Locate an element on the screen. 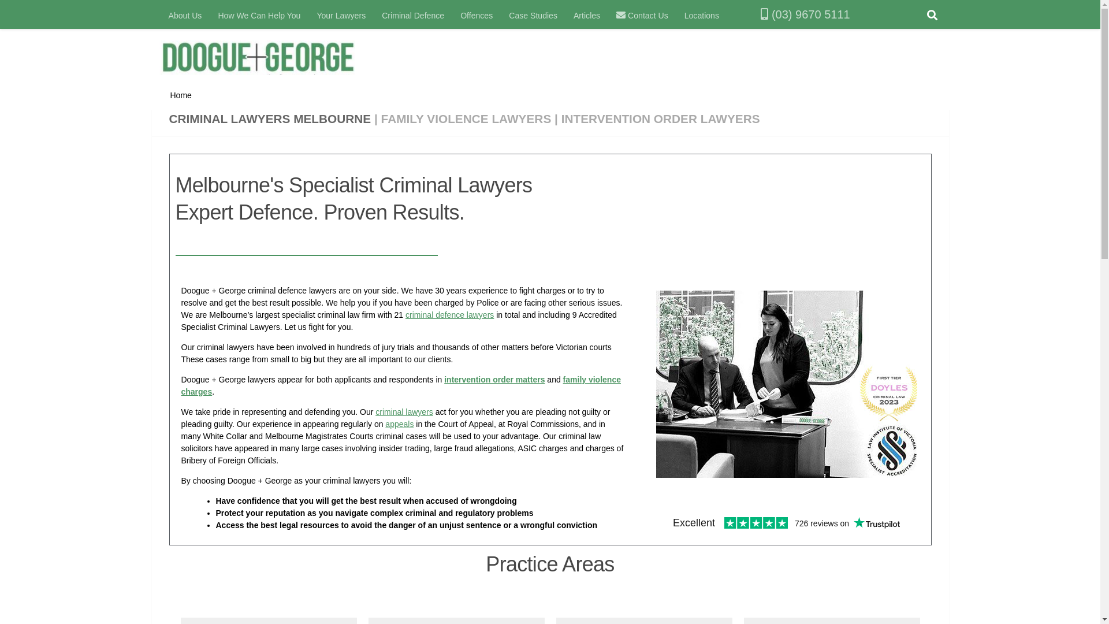 The image size is (1109, 624). intervention order matters is located at coordinates (494, 380).